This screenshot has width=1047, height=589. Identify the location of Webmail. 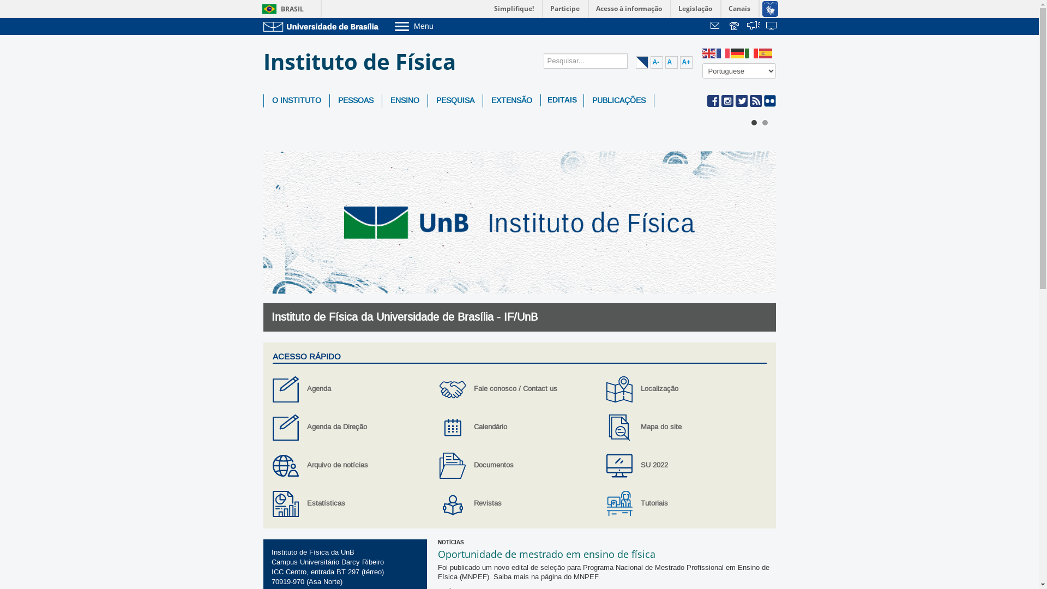
(717, 27).